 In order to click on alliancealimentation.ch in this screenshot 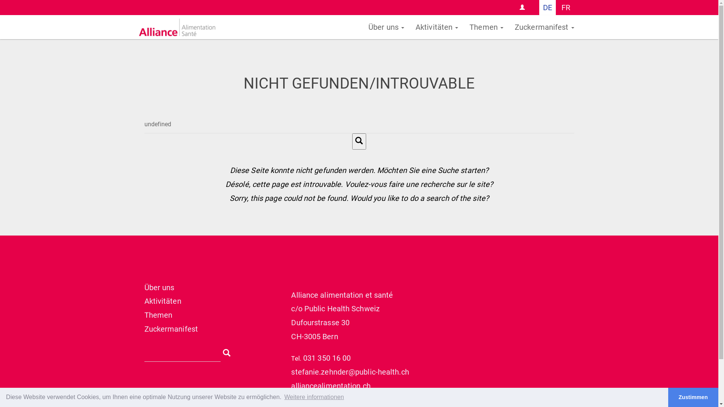, I will do `click(331, 386)`.